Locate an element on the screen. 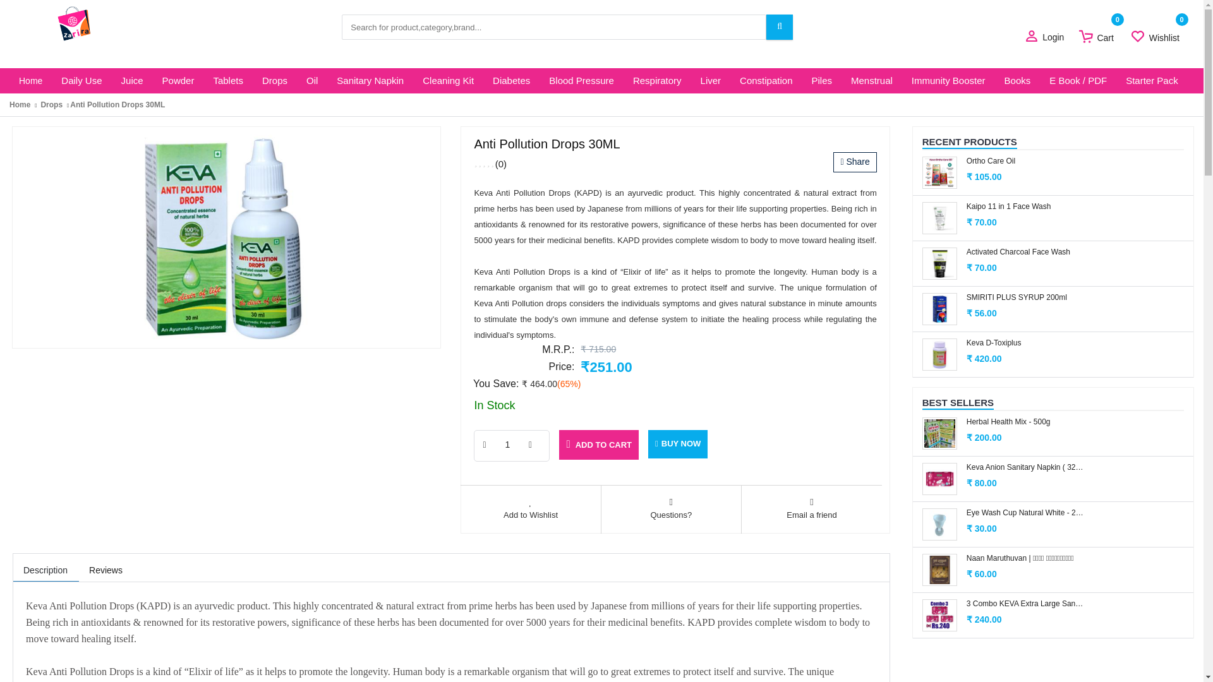 The width and height of the screenshot is (1213, 682). Constipation is located at coordinates (766, 81).